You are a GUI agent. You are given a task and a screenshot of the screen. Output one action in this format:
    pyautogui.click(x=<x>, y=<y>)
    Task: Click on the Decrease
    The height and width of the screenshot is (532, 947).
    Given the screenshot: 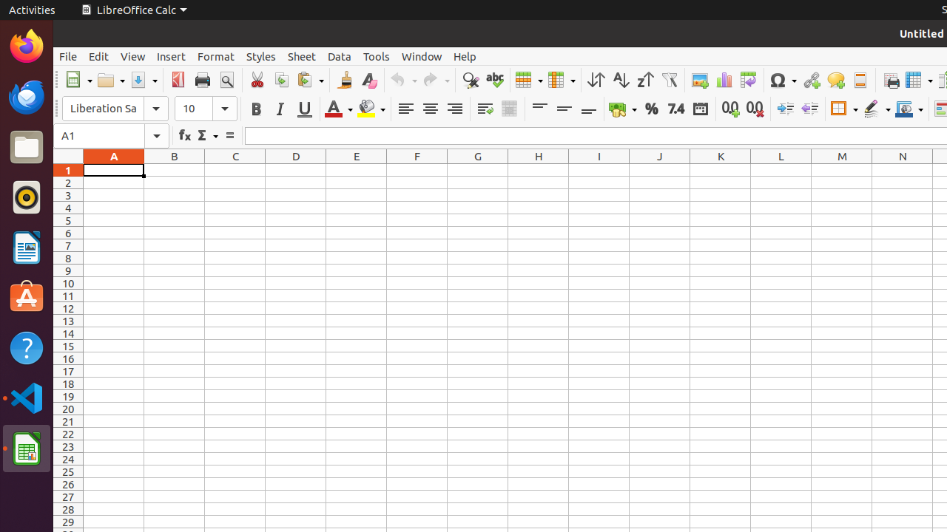 What is the action you would take?
    pyautogui.click(x=809, y=109)
    